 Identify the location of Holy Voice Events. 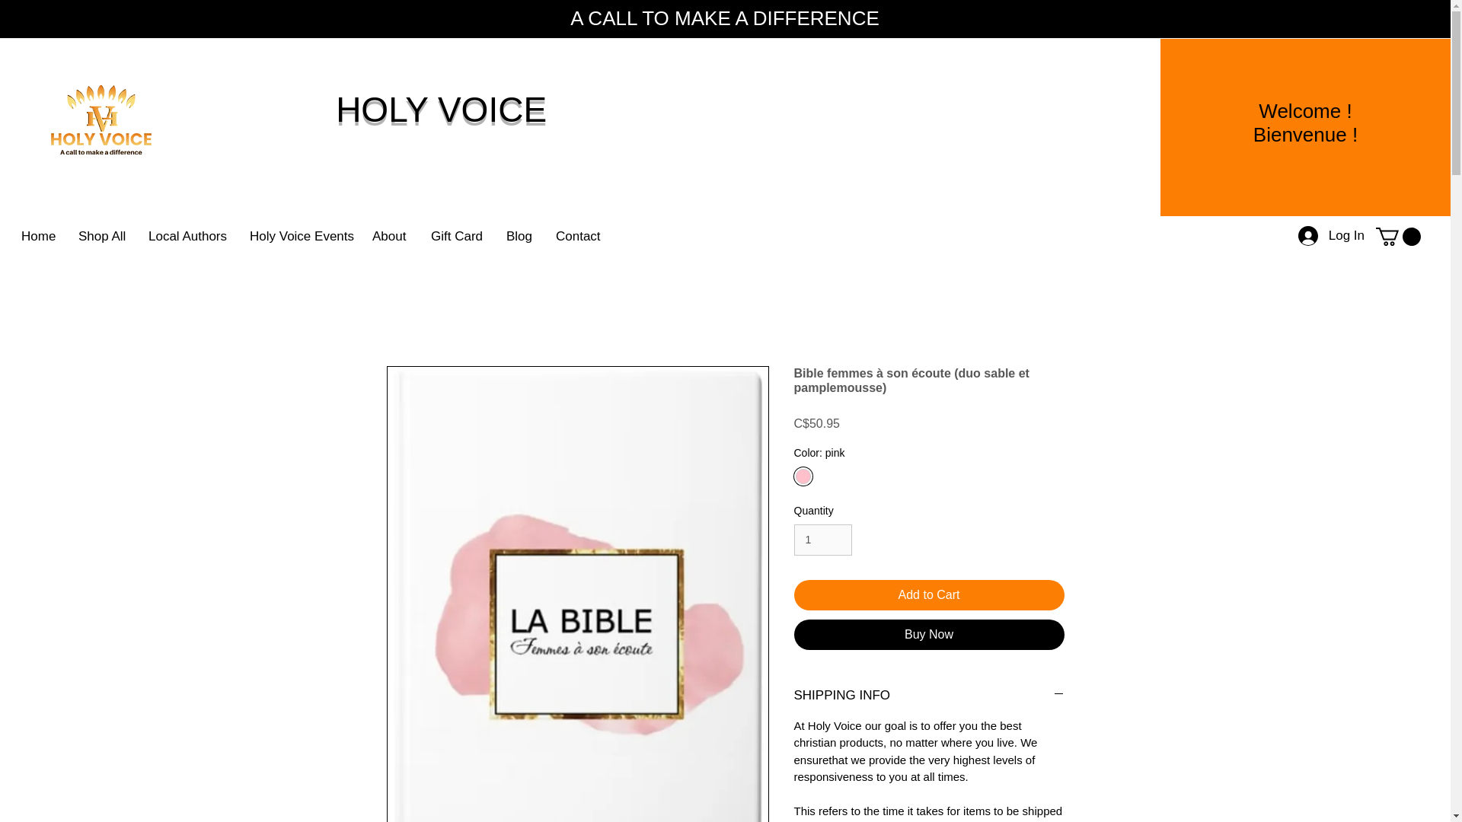
(299, 236).